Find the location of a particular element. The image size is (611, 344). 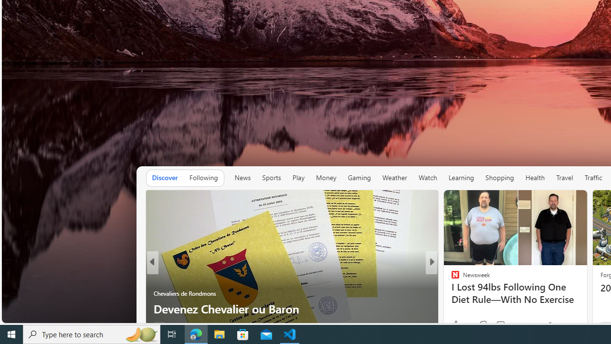

Traffic is located at coordinates (593, 178).